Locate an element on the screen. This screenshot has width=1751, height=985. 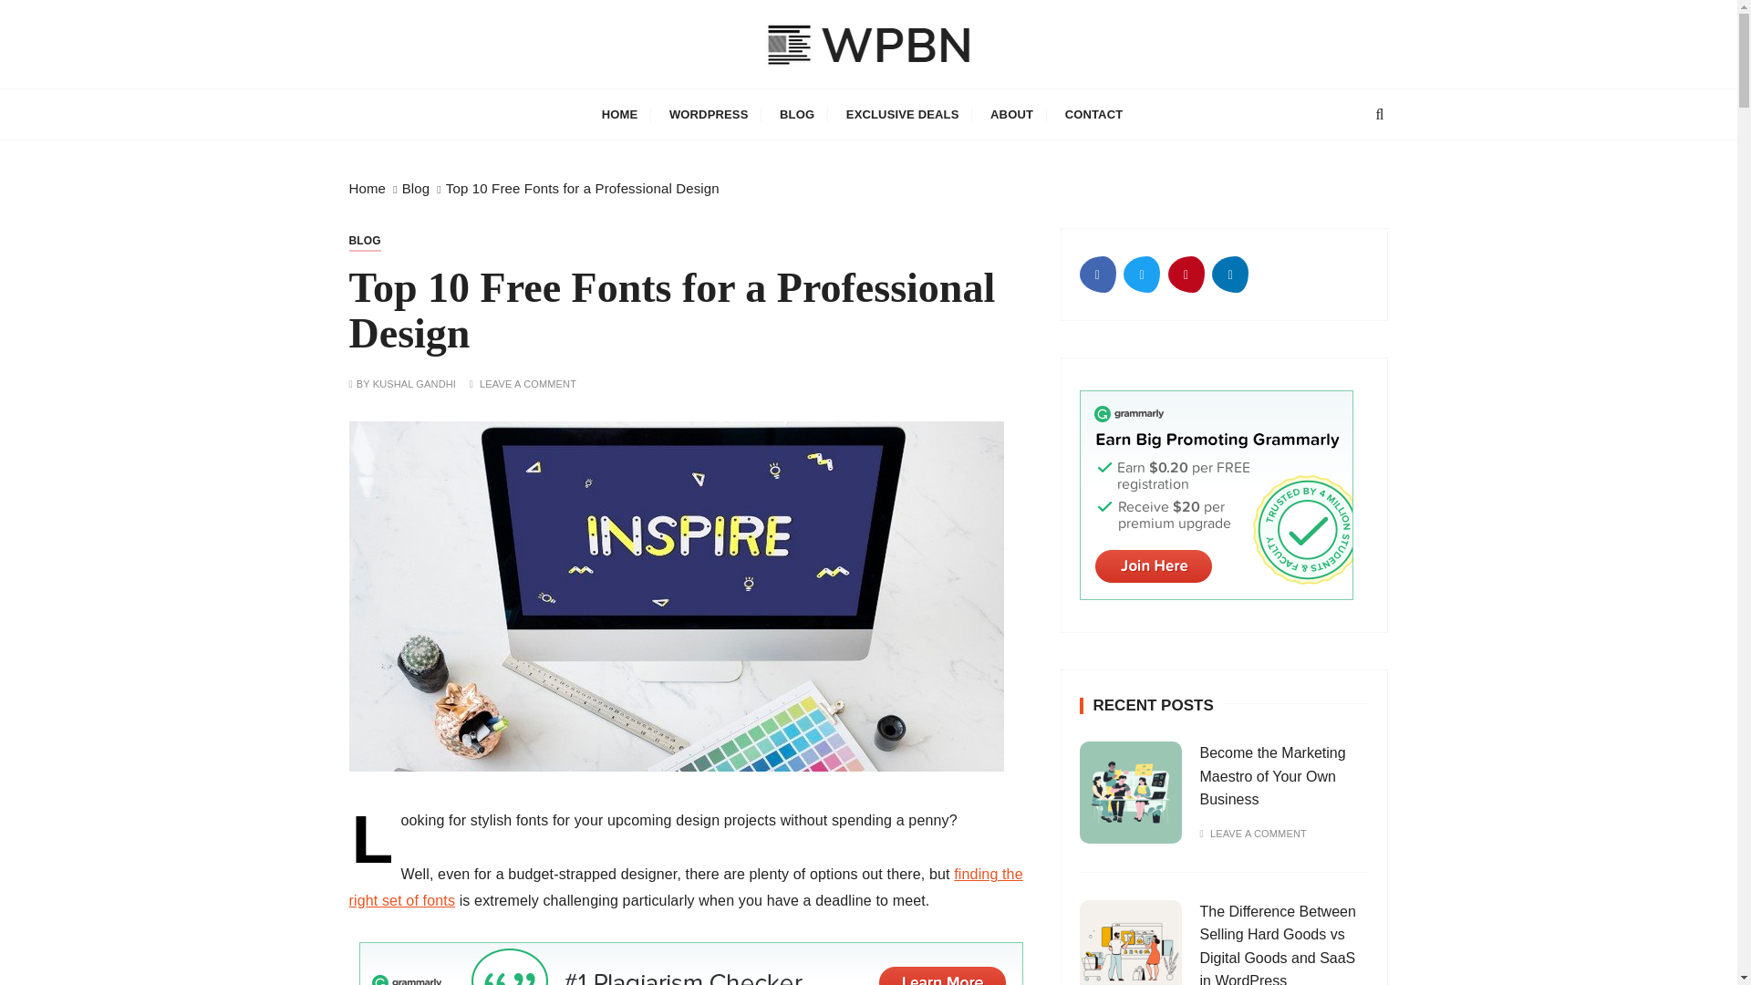
EXCLUSIVE DEALS is located at coordinates (903, 115).